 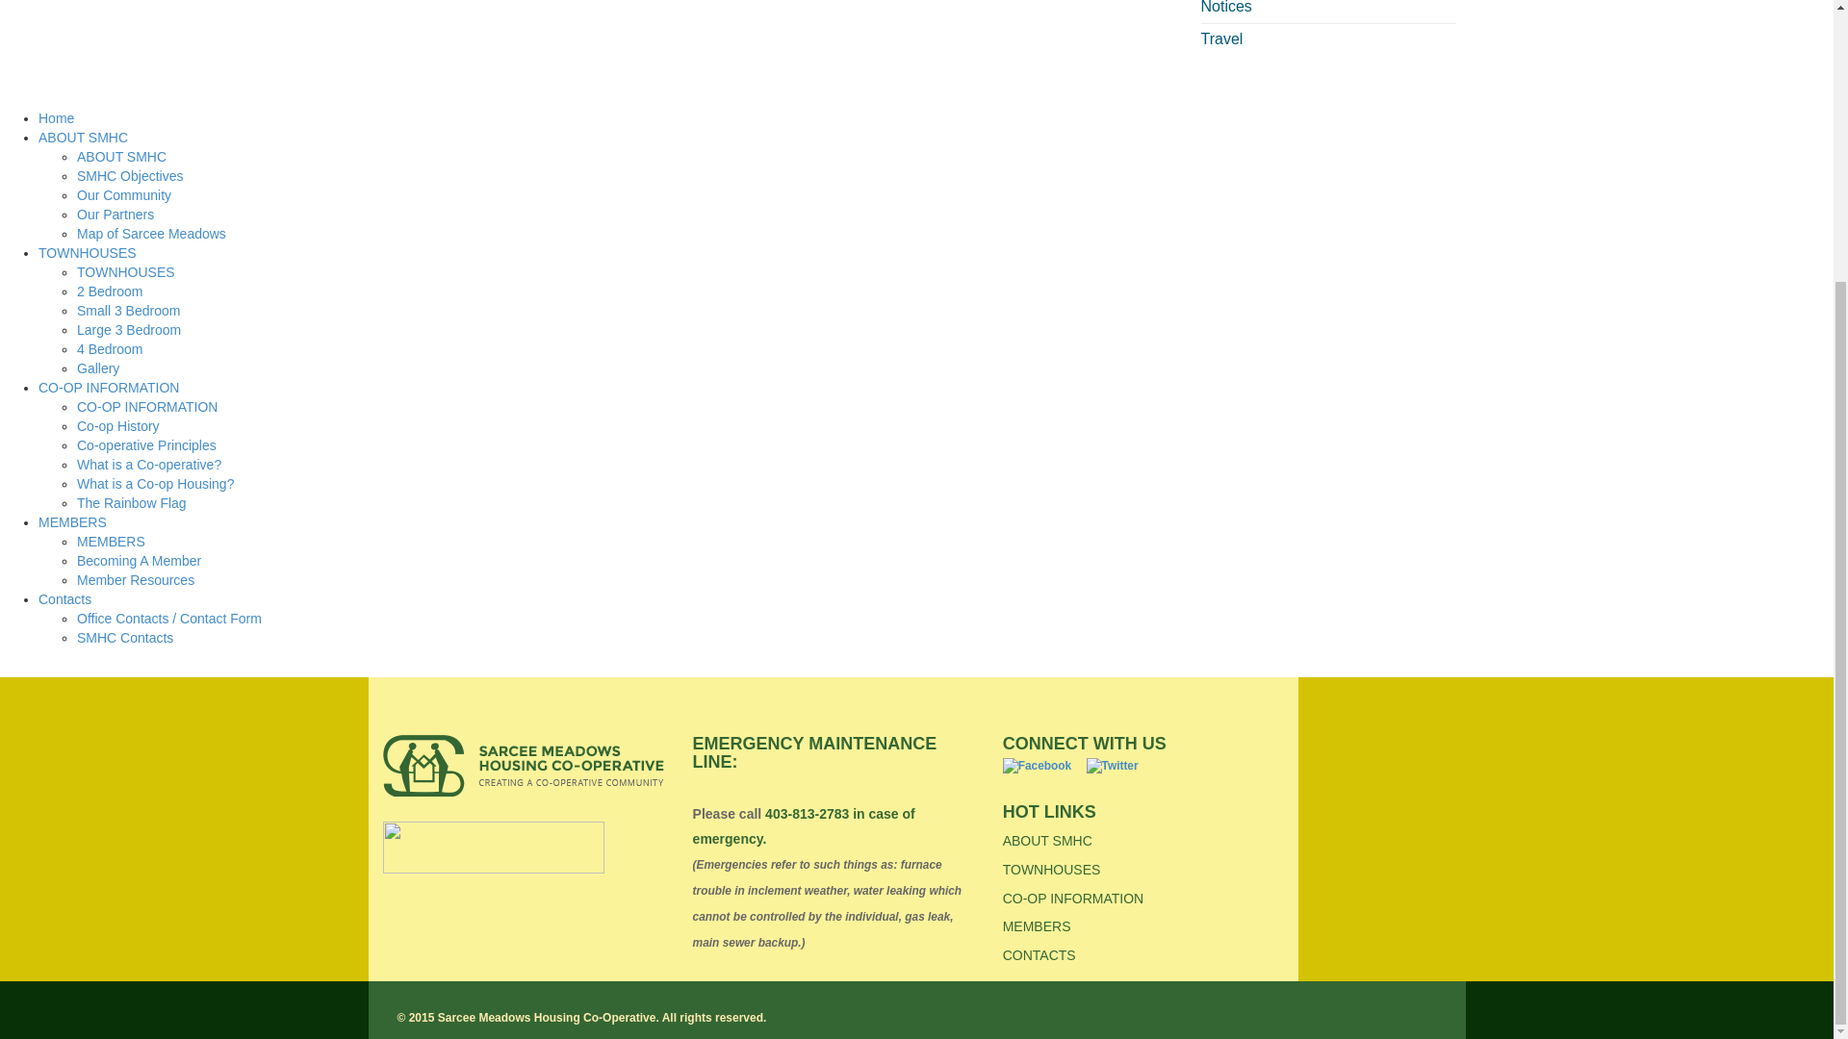 What do you see at coordinates (124, 194) in the screenshot?
I see `Our Community` at bounding box center [124, 194].